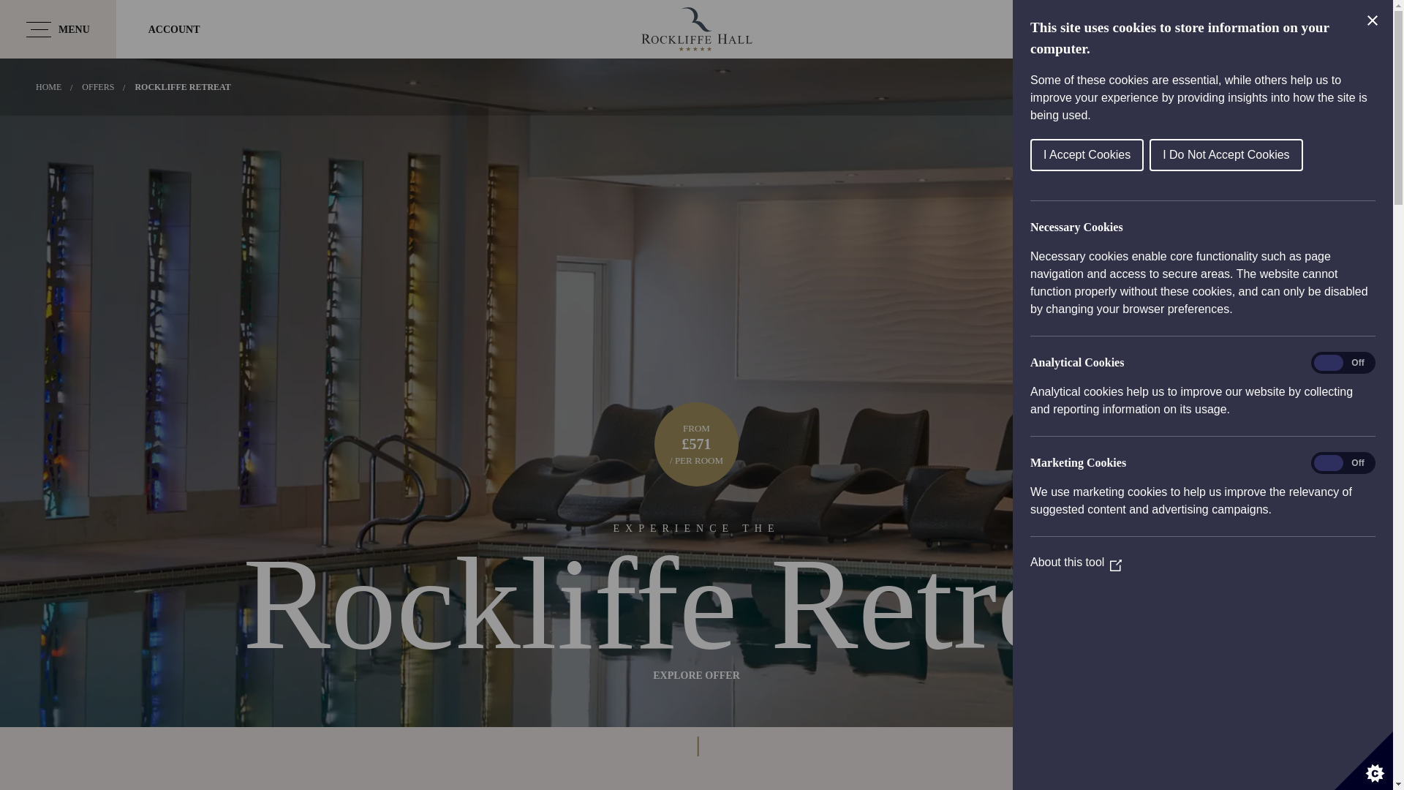 This screenshot has height=790, width=1404. Describe the element at coordinates (48, 87) in the screenshot. I see `HOME` at that location.